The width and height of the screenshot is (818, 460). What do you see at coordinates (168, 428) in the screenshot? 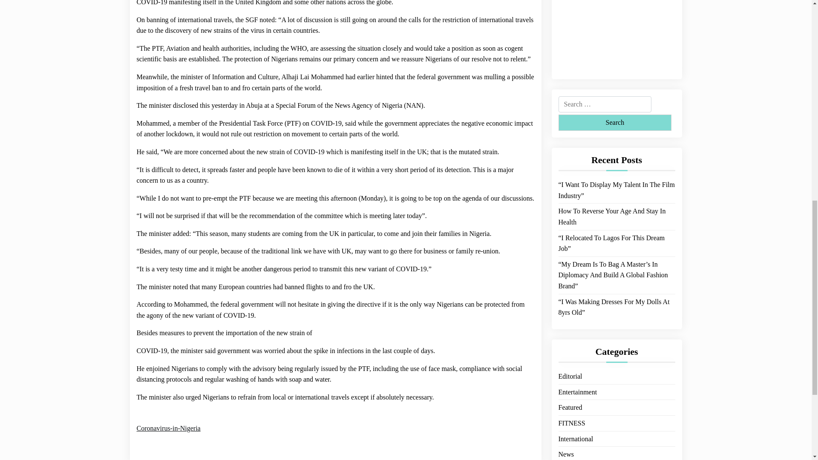
I see `Coronavirus-in-Nigeria` at bounding box center [168, 428].